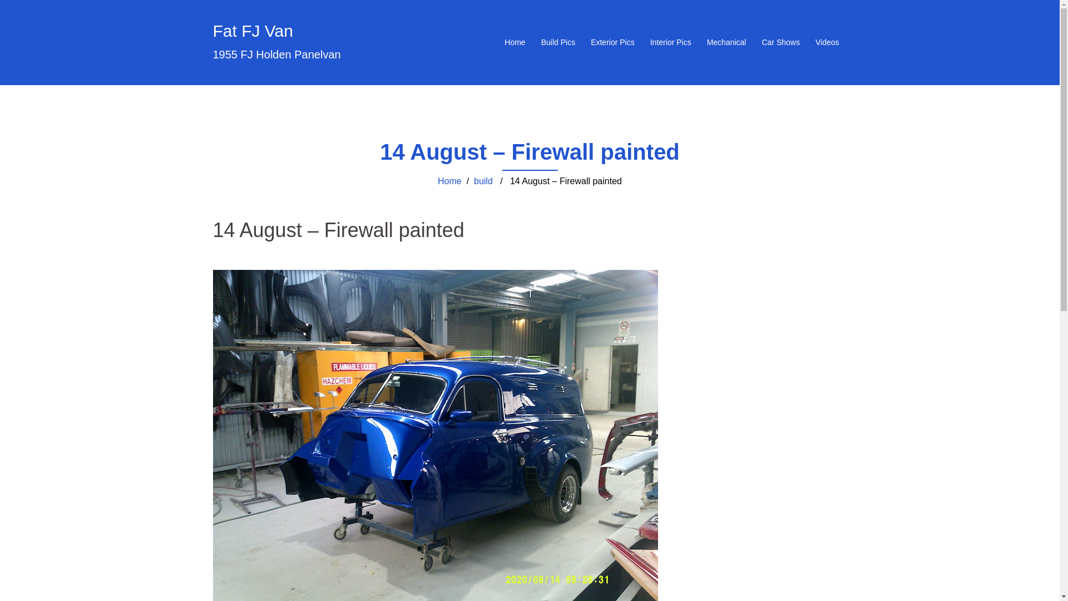 Image resolution: width=1068 pixels, height=601 pixels. Describe the element at coordinates (253, 31) in the screenshot. I see `Fat FJ Van` at that location.